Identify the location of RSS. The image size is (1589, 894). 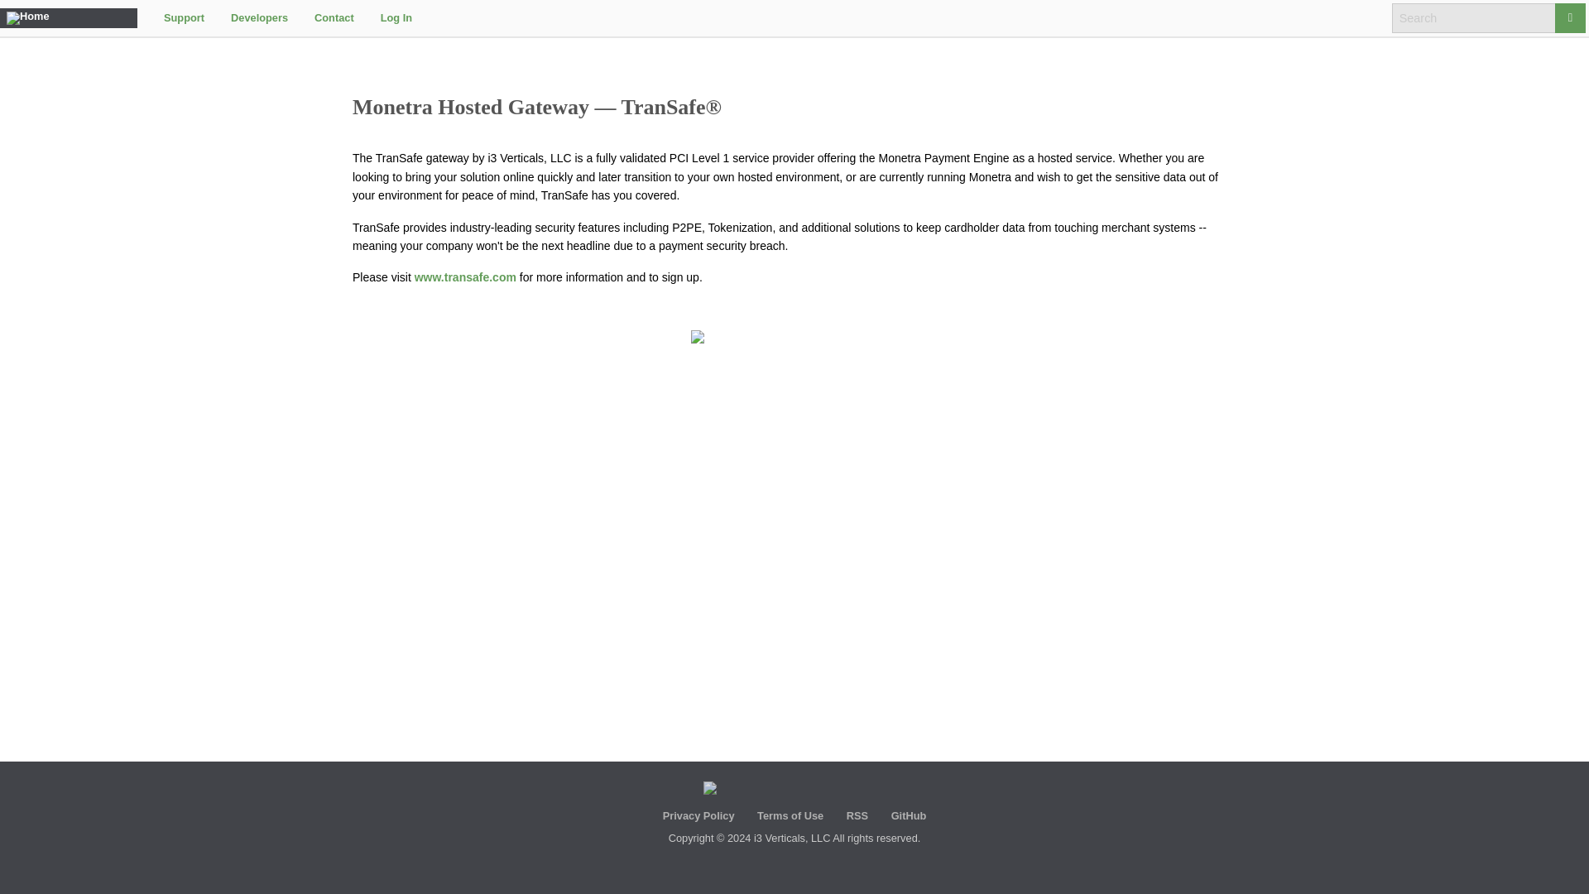
(857, 815).